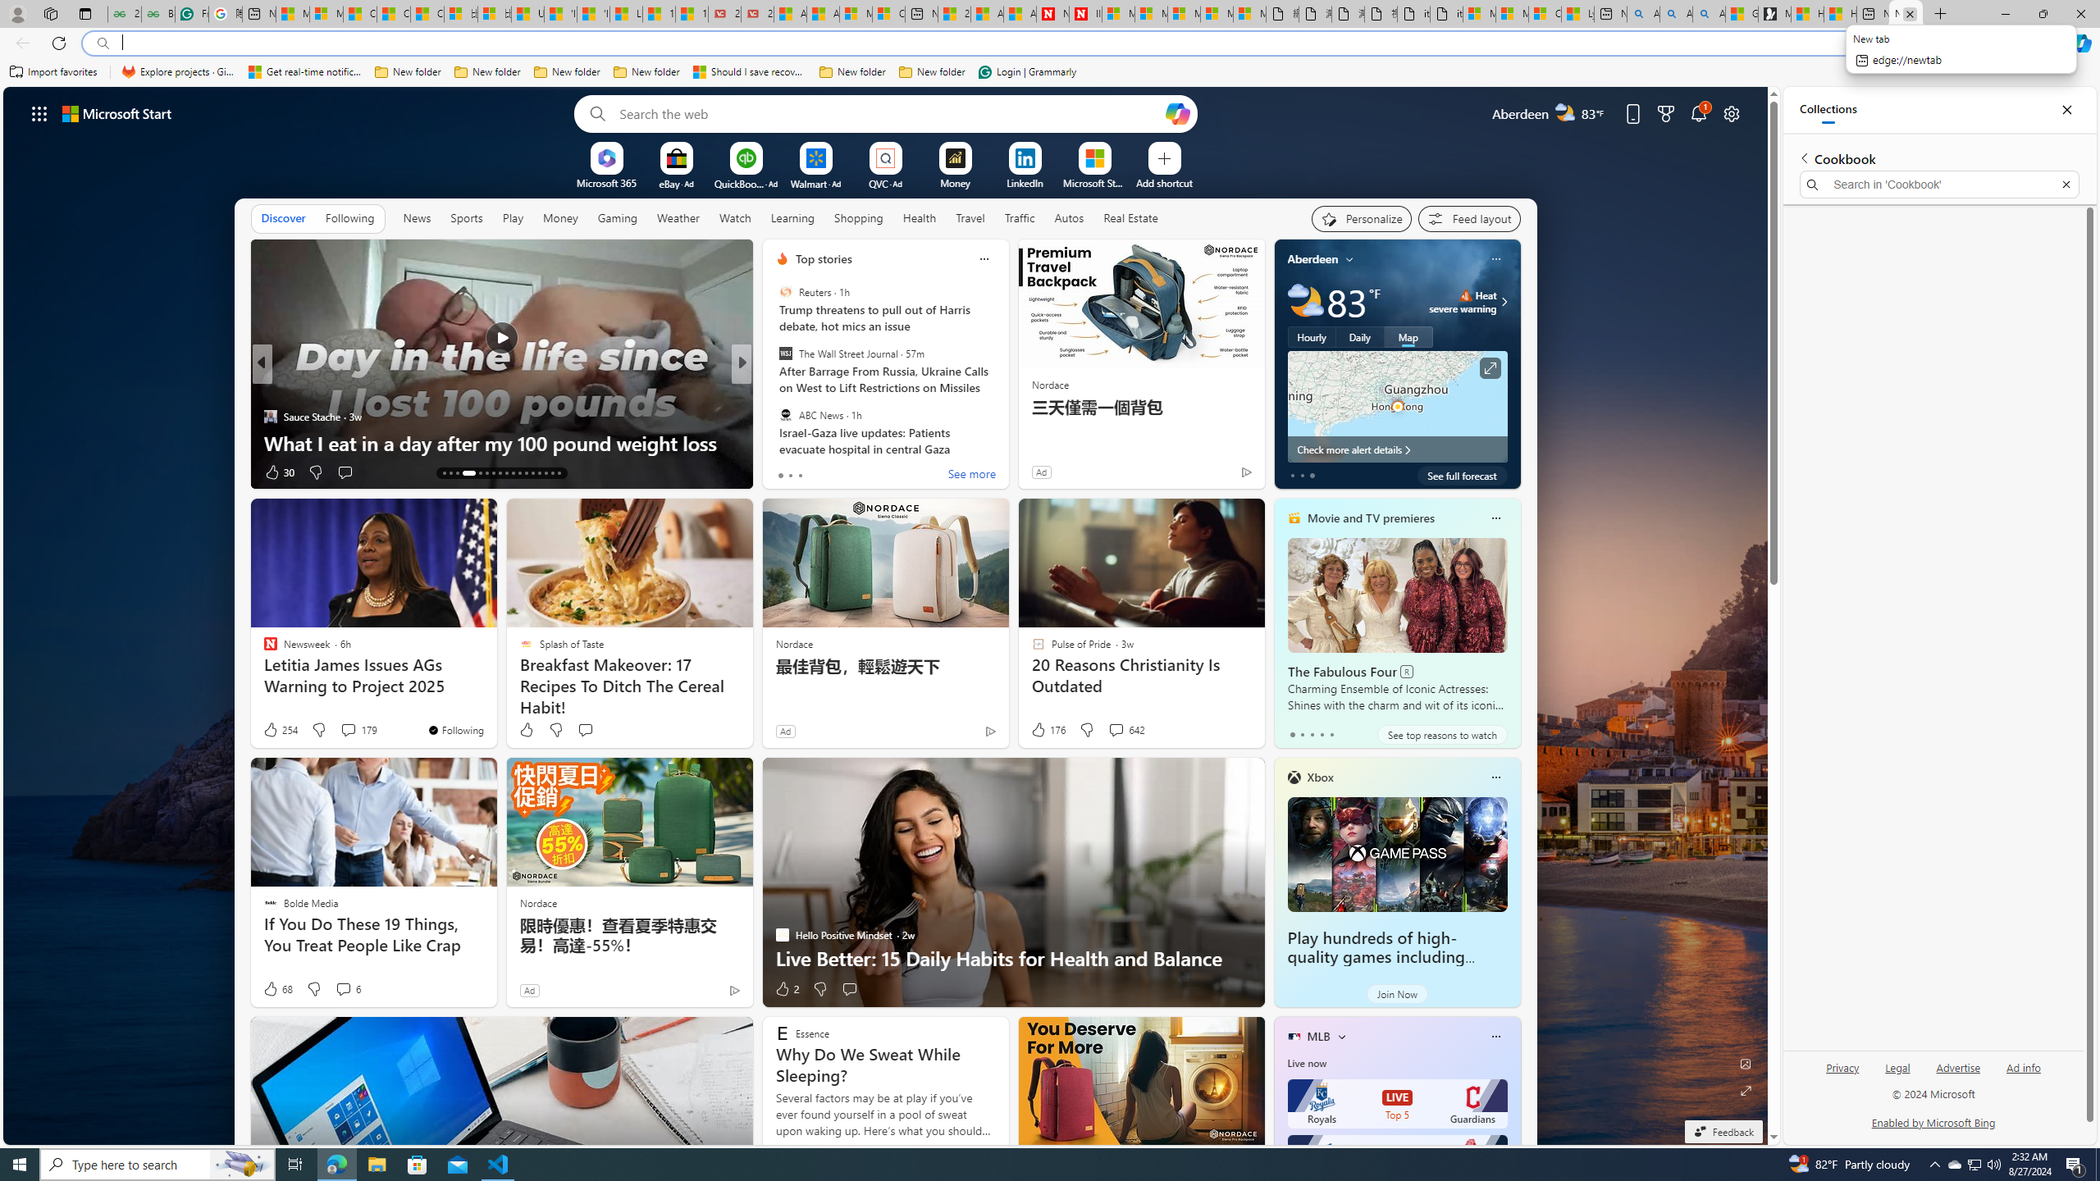 This screenshot has width=2100, height=1181. I want to click on Class: icon-img, so click(1496, 1036).